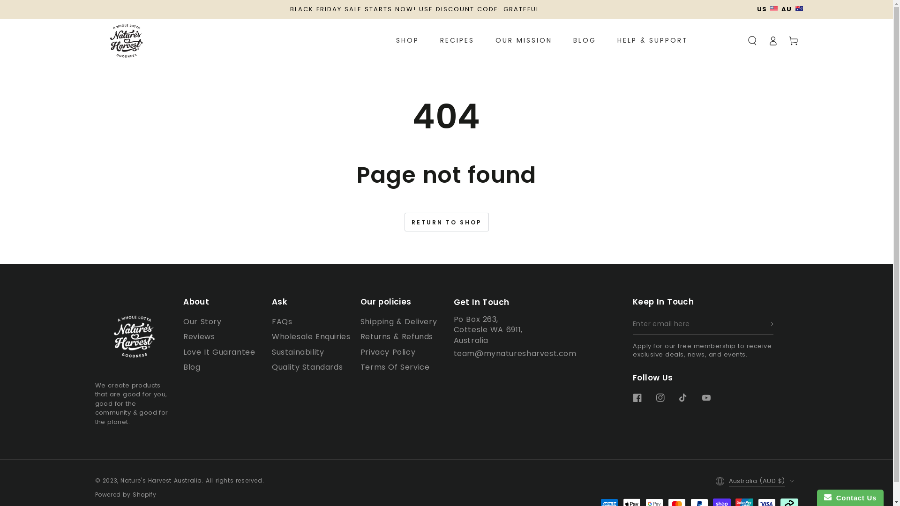 This screenshot has height=506, width=900. Describe the element at coordinates (161, 481) in the screenshot. I see `Nature's Harvest Australia` at that location.